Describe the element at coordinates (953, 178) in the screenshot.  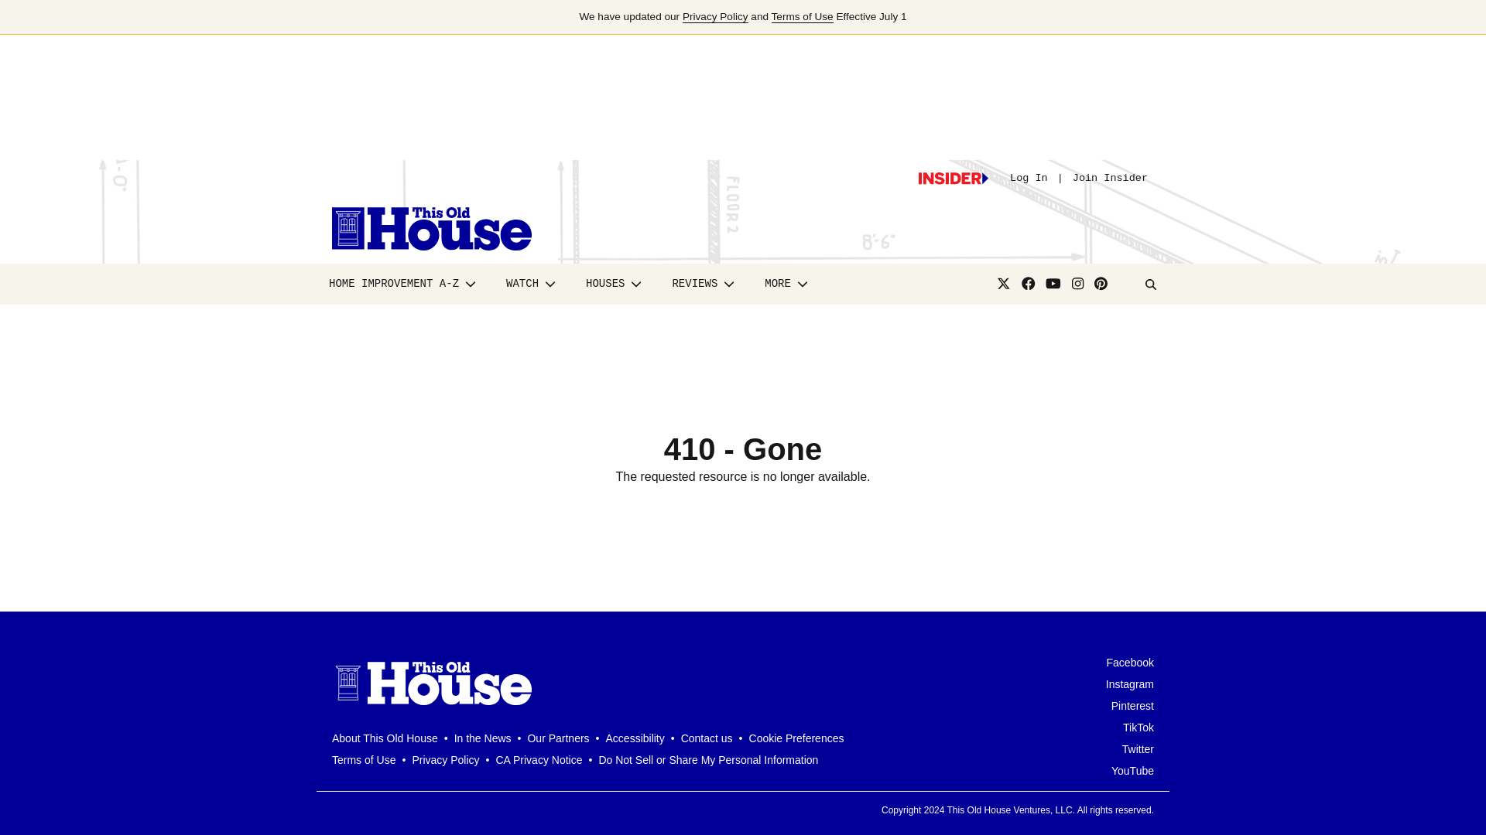
I see `Log in or sign up` at that location.